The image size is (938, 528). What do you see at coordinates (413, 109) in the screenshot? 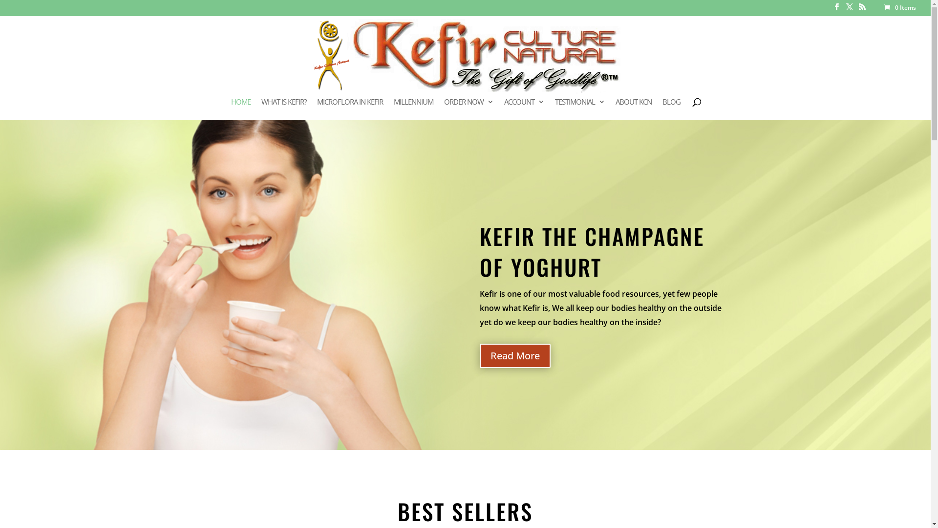
I see `MILLENNIUM` at bounding box center [413, 109].